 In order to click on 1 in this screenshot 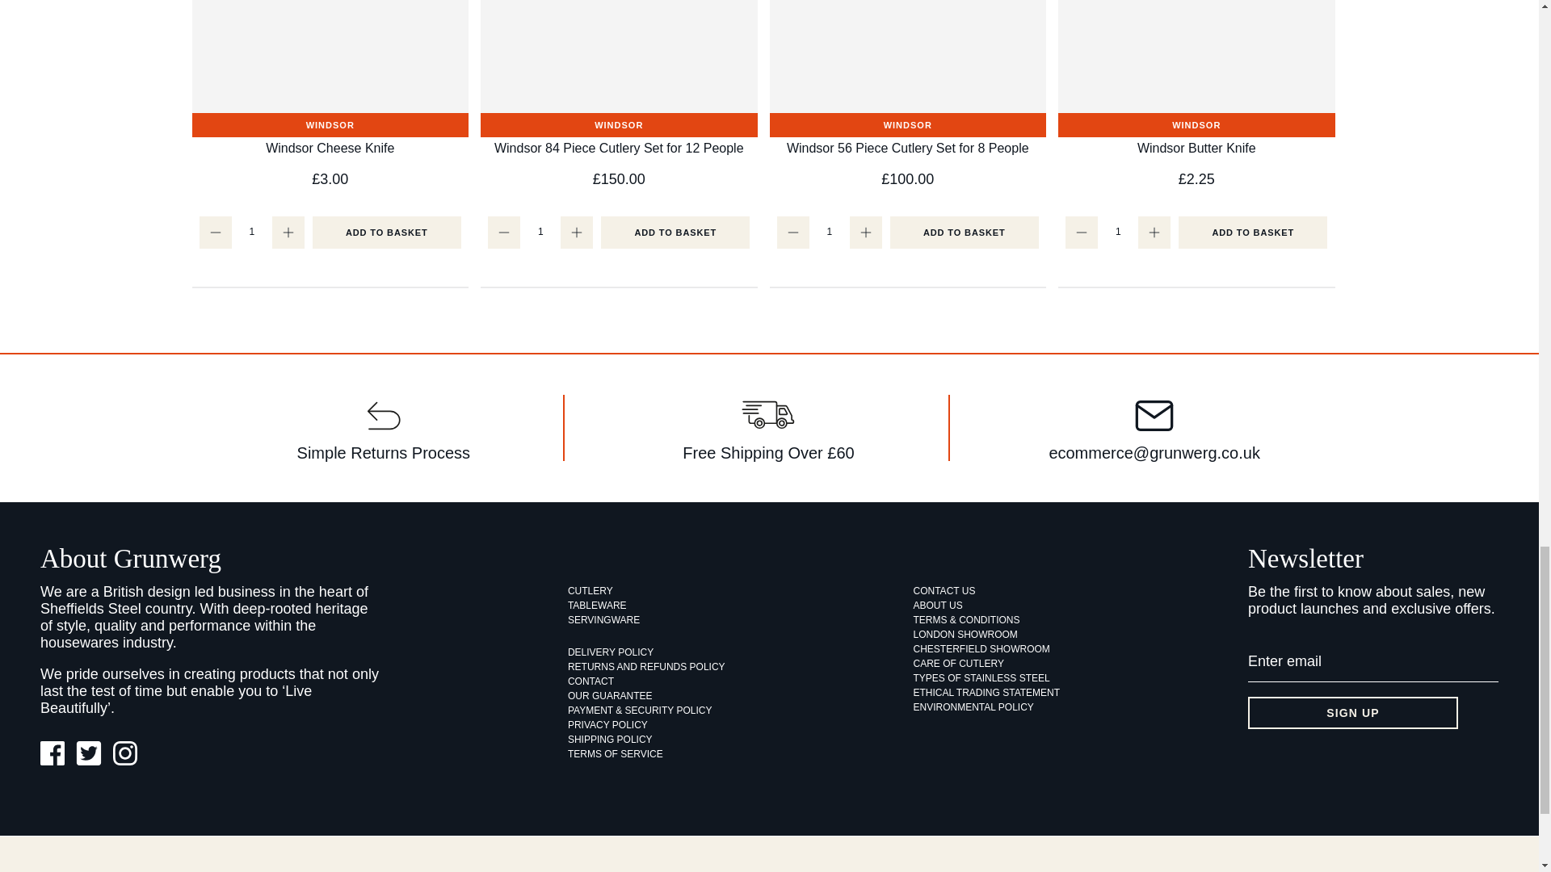, I will do `click(252, 230)`.